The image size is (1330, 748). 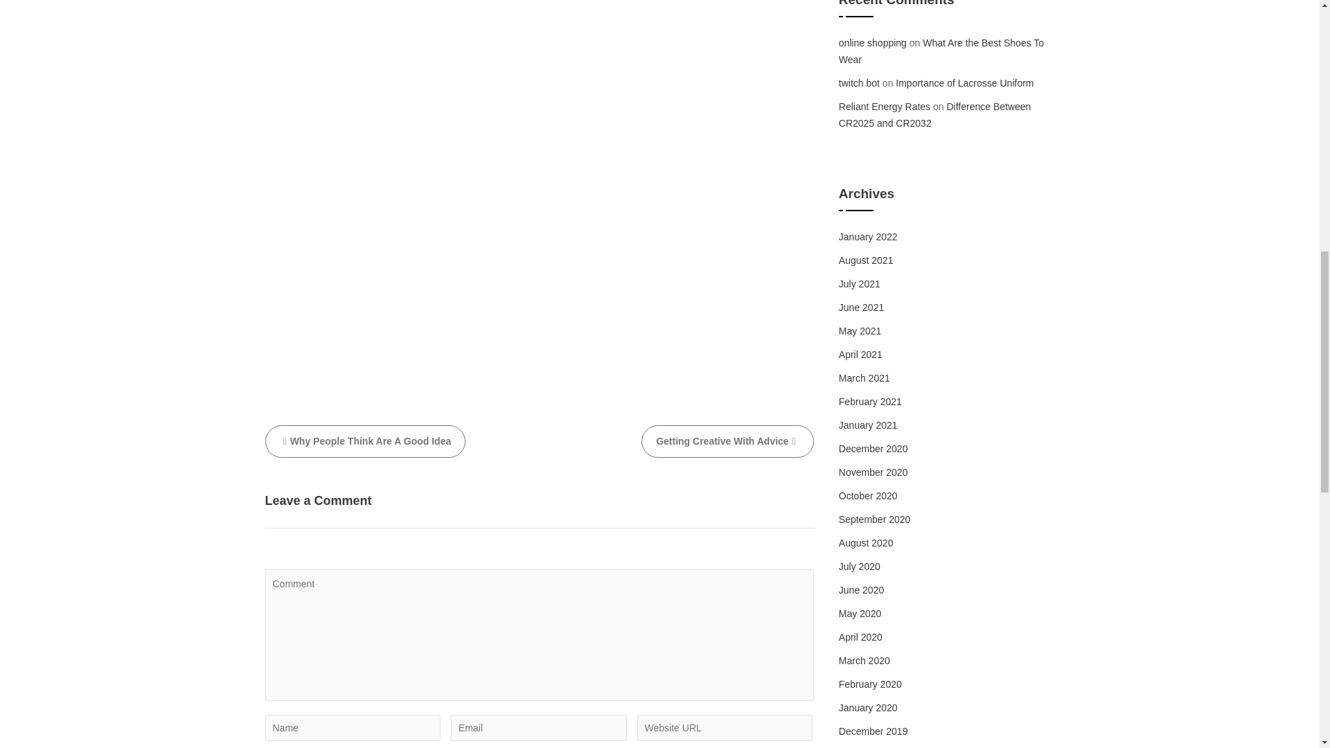 What do you see at coordinates (859, 83) in the screenshot?
I see `twitch bot` at bounding box center [859, 83].